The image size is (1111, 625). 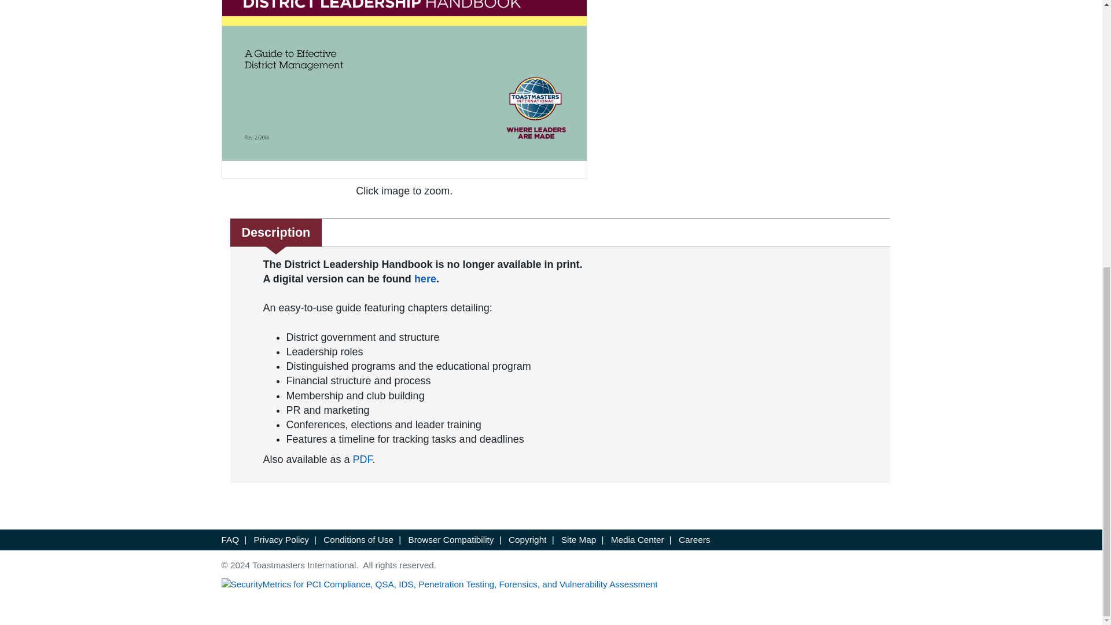 I want to click on Conditions of Use, so click(x=359, y=539).